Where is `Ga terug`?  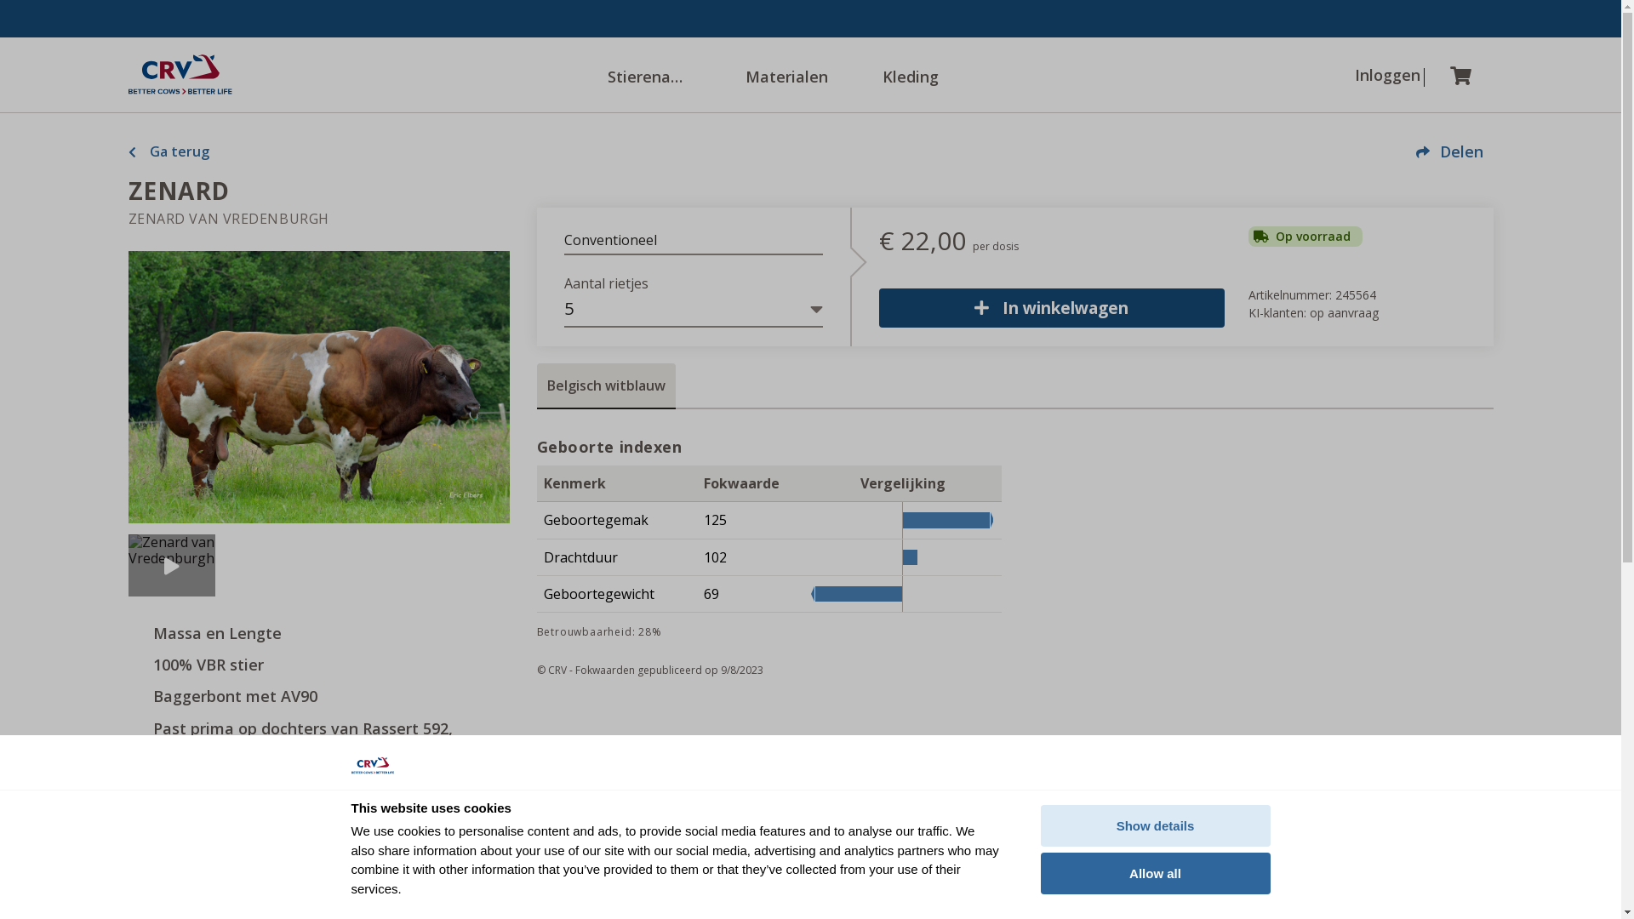 Ga terug is located at coordinates (169, 151).